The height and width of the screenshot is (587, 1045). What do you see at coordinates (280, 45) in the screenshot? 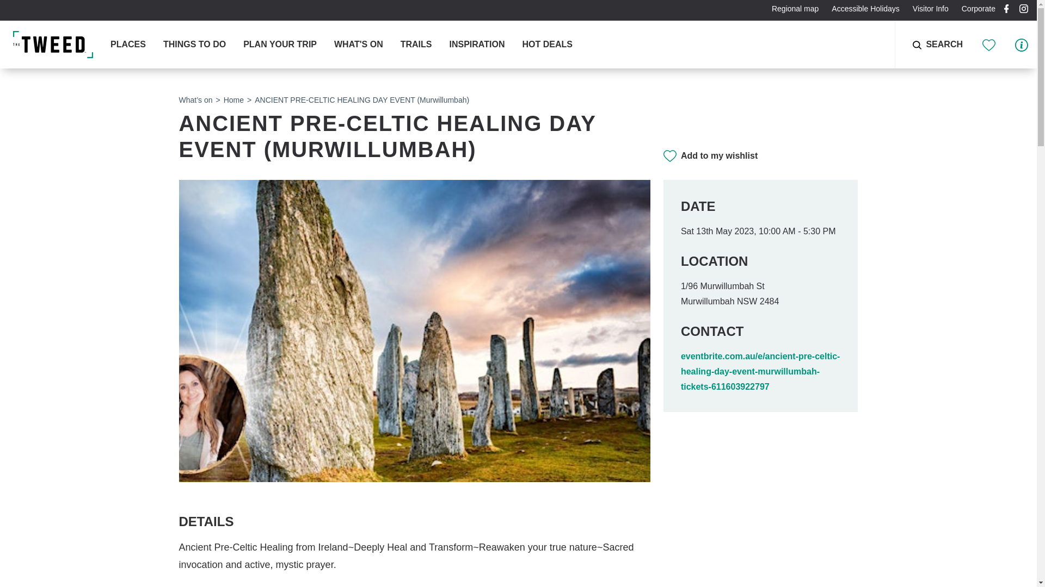
I see `PLAN YOUR TRIP` at bounding box center [280, 45].